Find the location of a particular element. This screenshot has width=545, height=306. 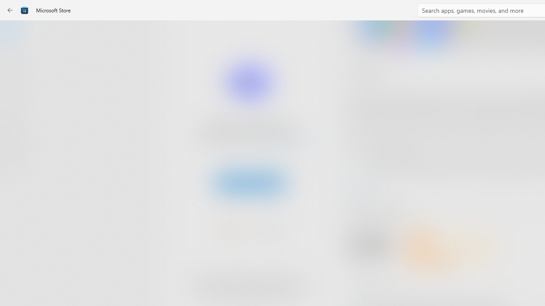

2.6 stars. Click to skip to ratings and reviews is located at coordinates (231, 231).